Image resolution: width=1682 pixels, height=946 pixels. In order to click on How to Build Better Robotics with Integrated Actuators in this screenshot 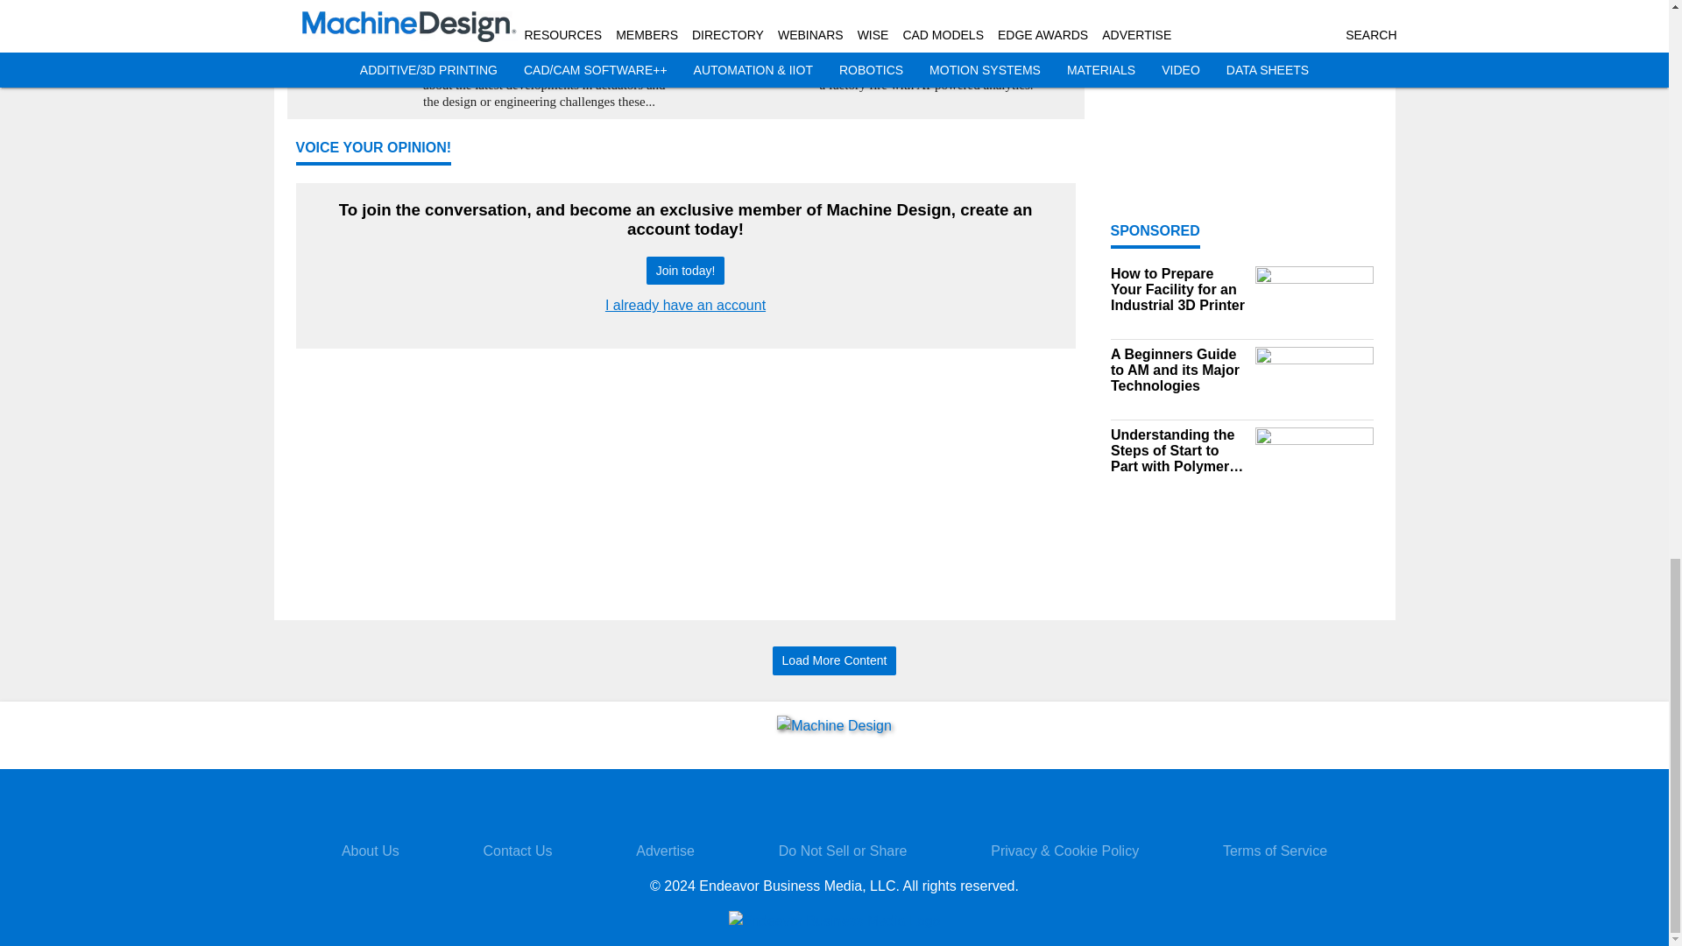, I will do `click(550, 4)`.